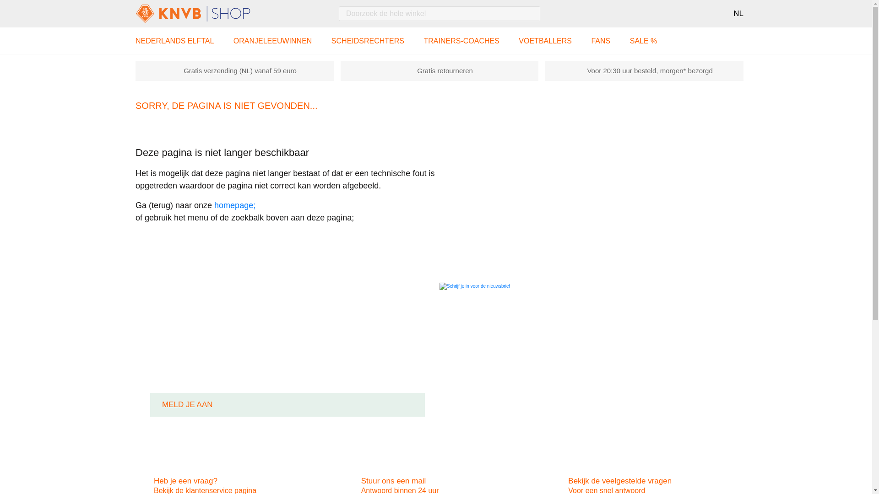 The width and height of the screenshot is (879, 494). I want to click on TRAINERS-COACHES, so click(461, 40).